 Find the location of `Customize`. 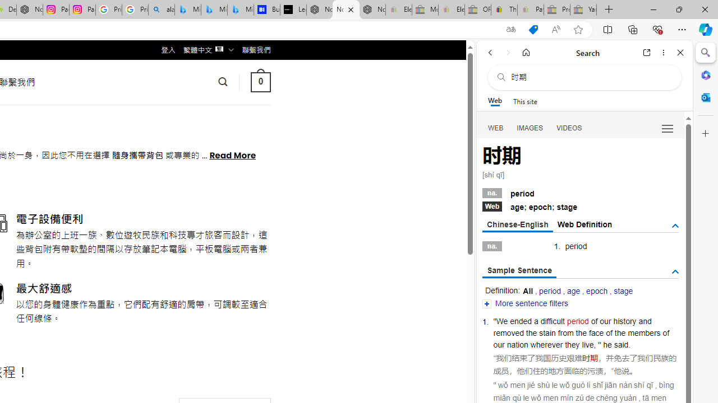

Customize is located at coordinates (706, 134).